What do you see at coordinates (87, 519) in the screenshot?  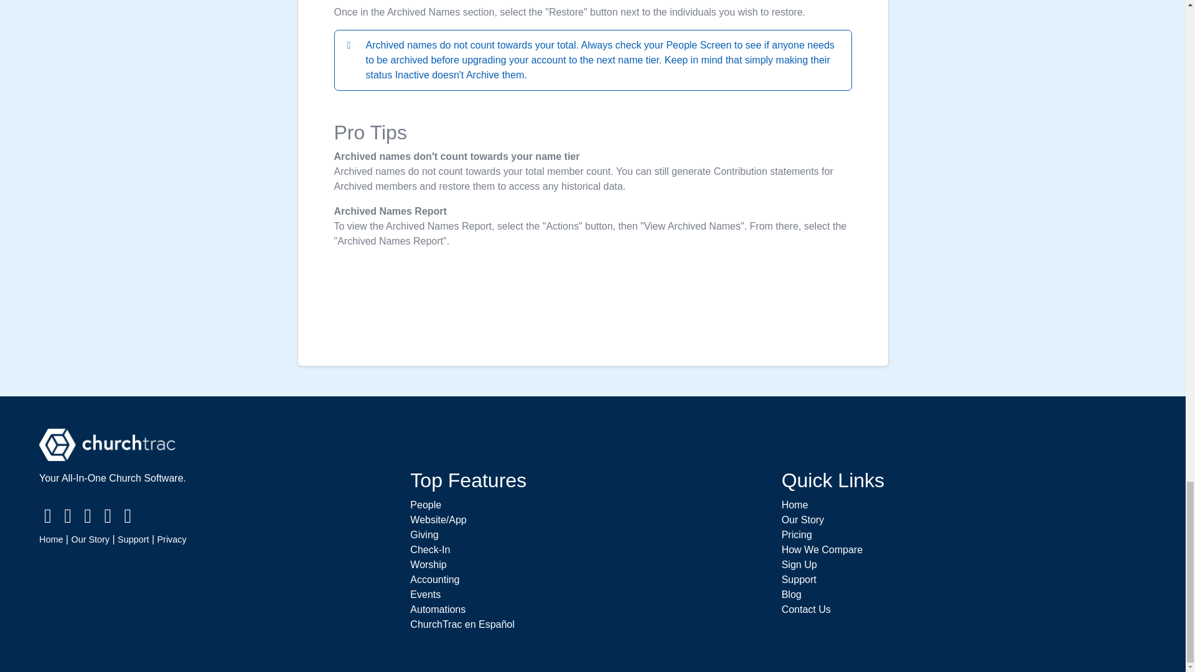 I see `Pinterest` at bounding box center [87, 519].